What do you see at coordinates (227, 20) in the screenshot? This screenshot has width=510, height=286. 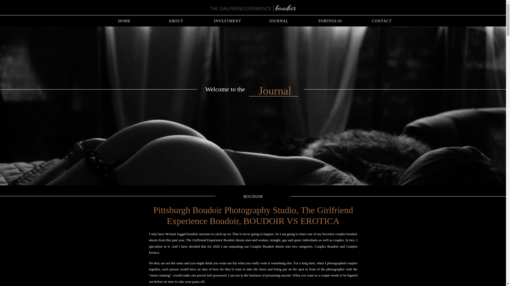 I see `INVESTMENT` at bounding box center [227, 20].